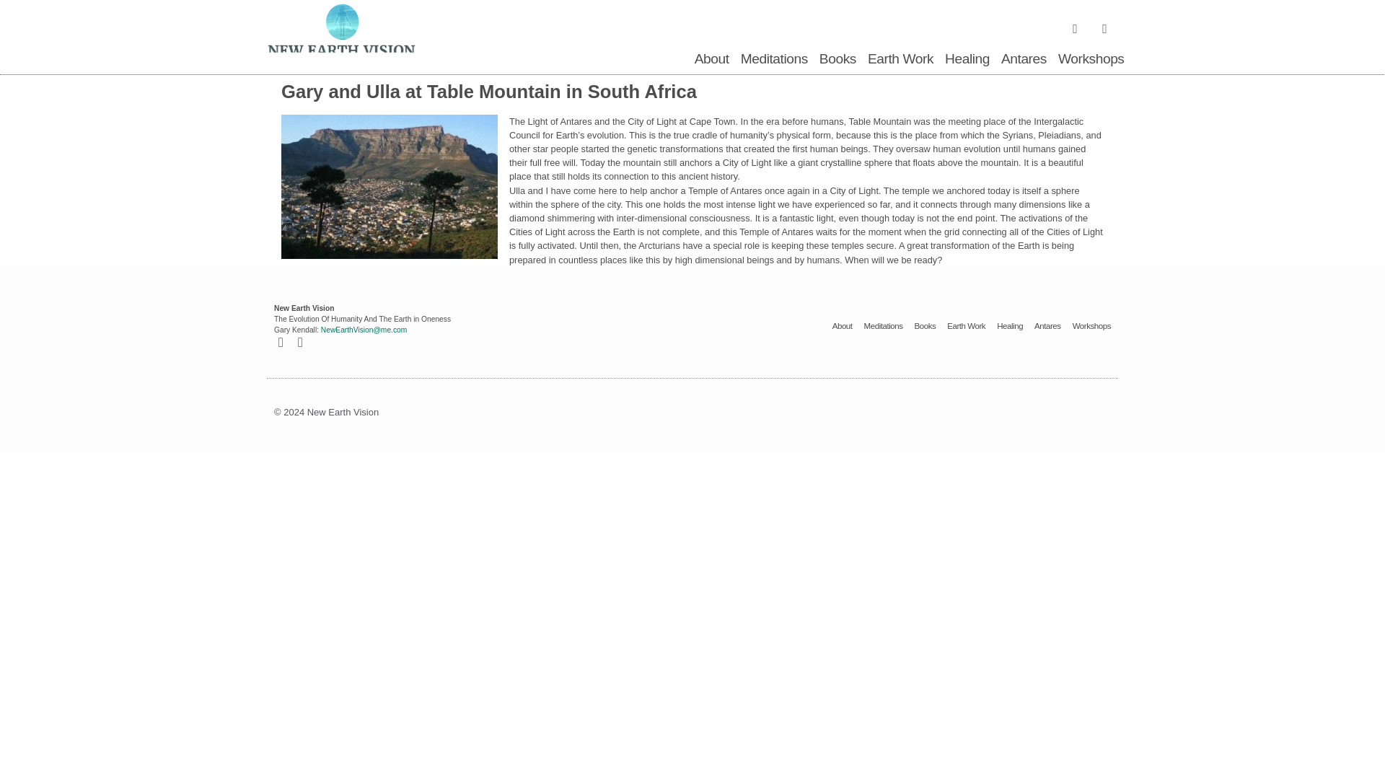  Describe the element at coordinates (712, 59) in the screenshot. I see `About` at that location.